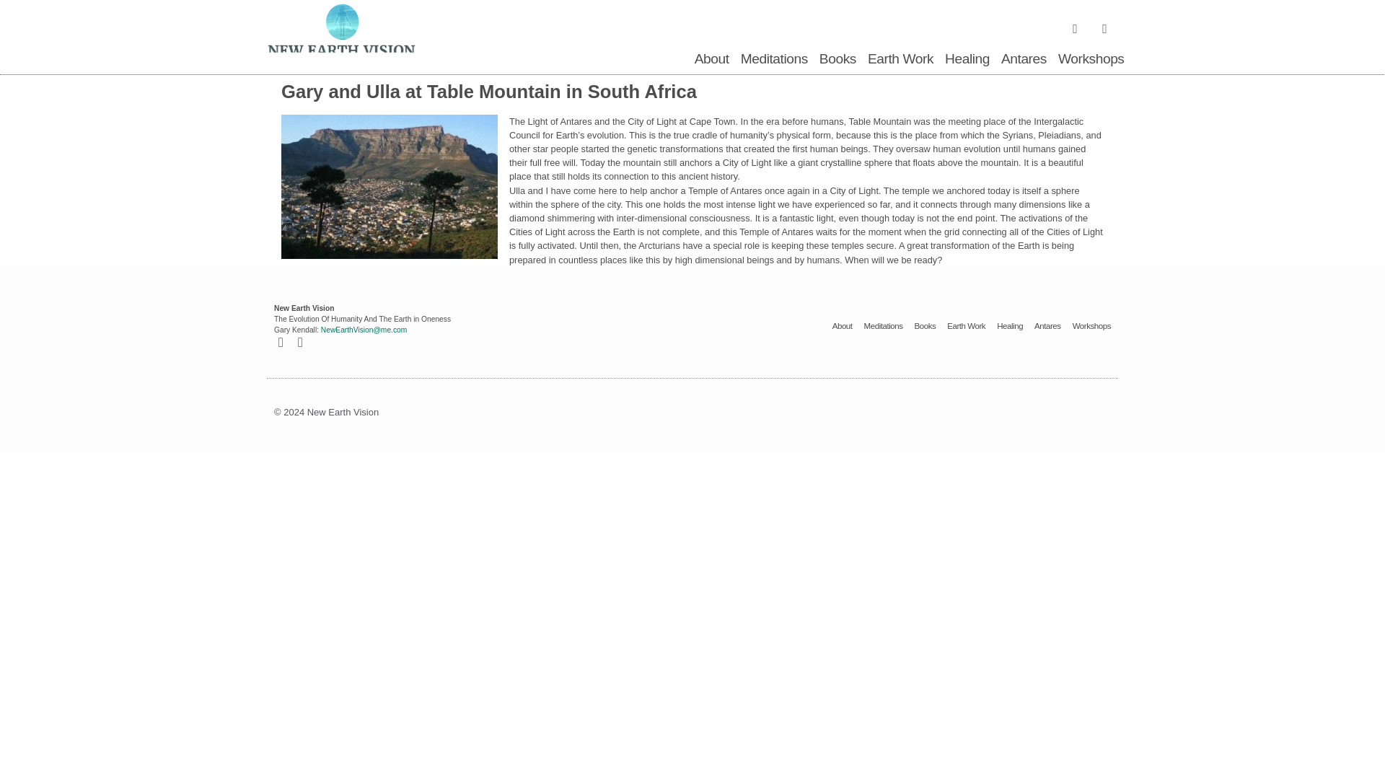  Describe the element at coordinates (712, 59) in the screenshot. I see `About` at that location.